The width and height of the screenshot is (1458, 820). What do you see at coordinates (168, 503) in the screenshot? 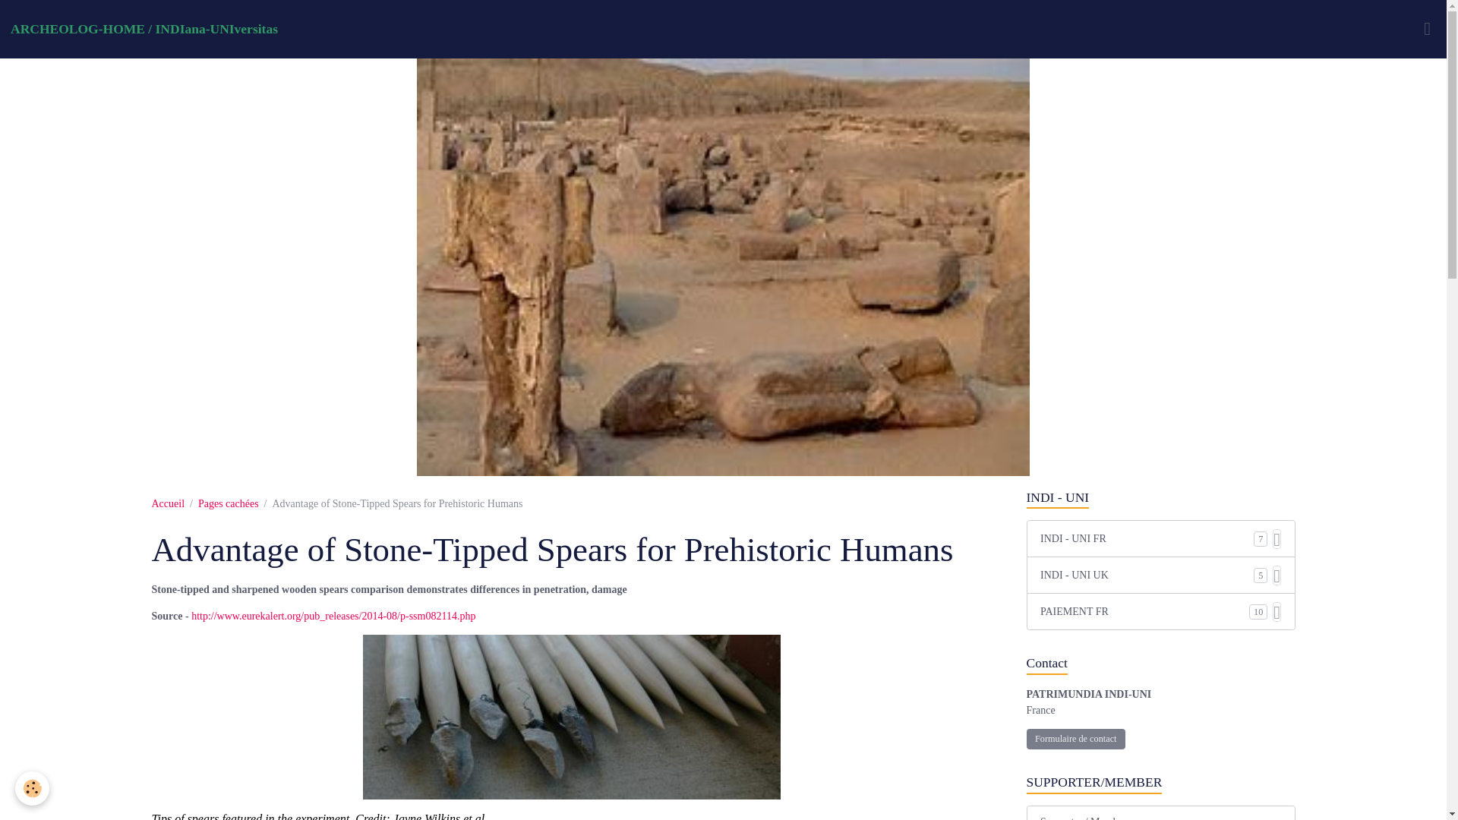
I see `Accueil` at bounding box center [168, 503].